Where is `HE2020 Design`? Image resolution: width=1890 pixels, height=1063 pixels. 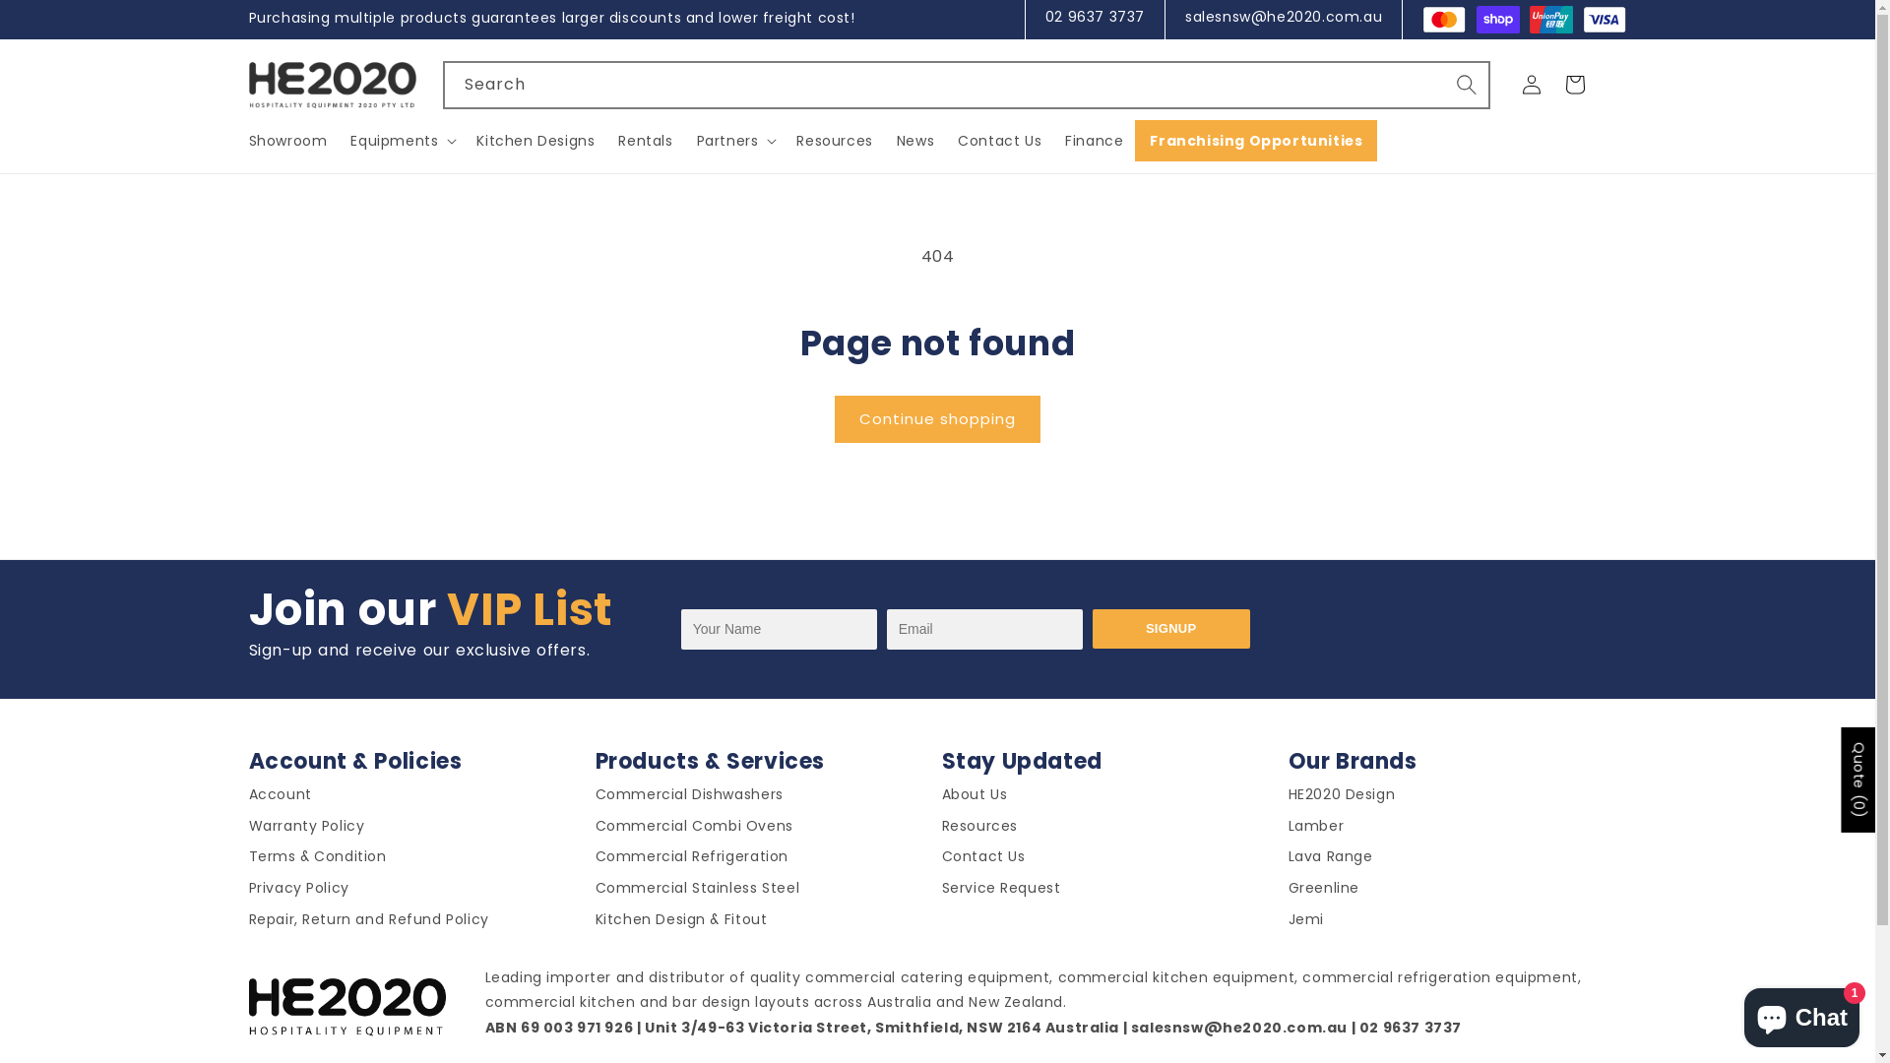
HE2020 Design is located at coordinates (1341, 799).